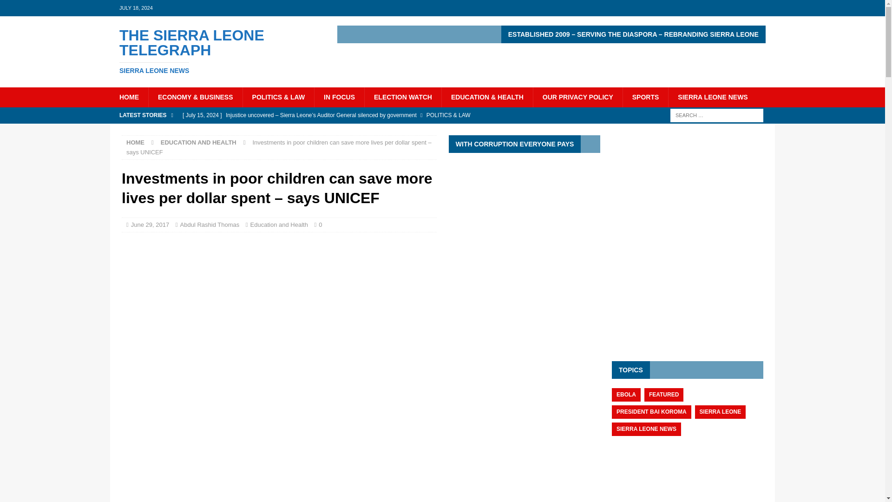 The image size is (892, 502). Describe the element at coordinates (320, 225) in the screenshot. I see `0` at that location.